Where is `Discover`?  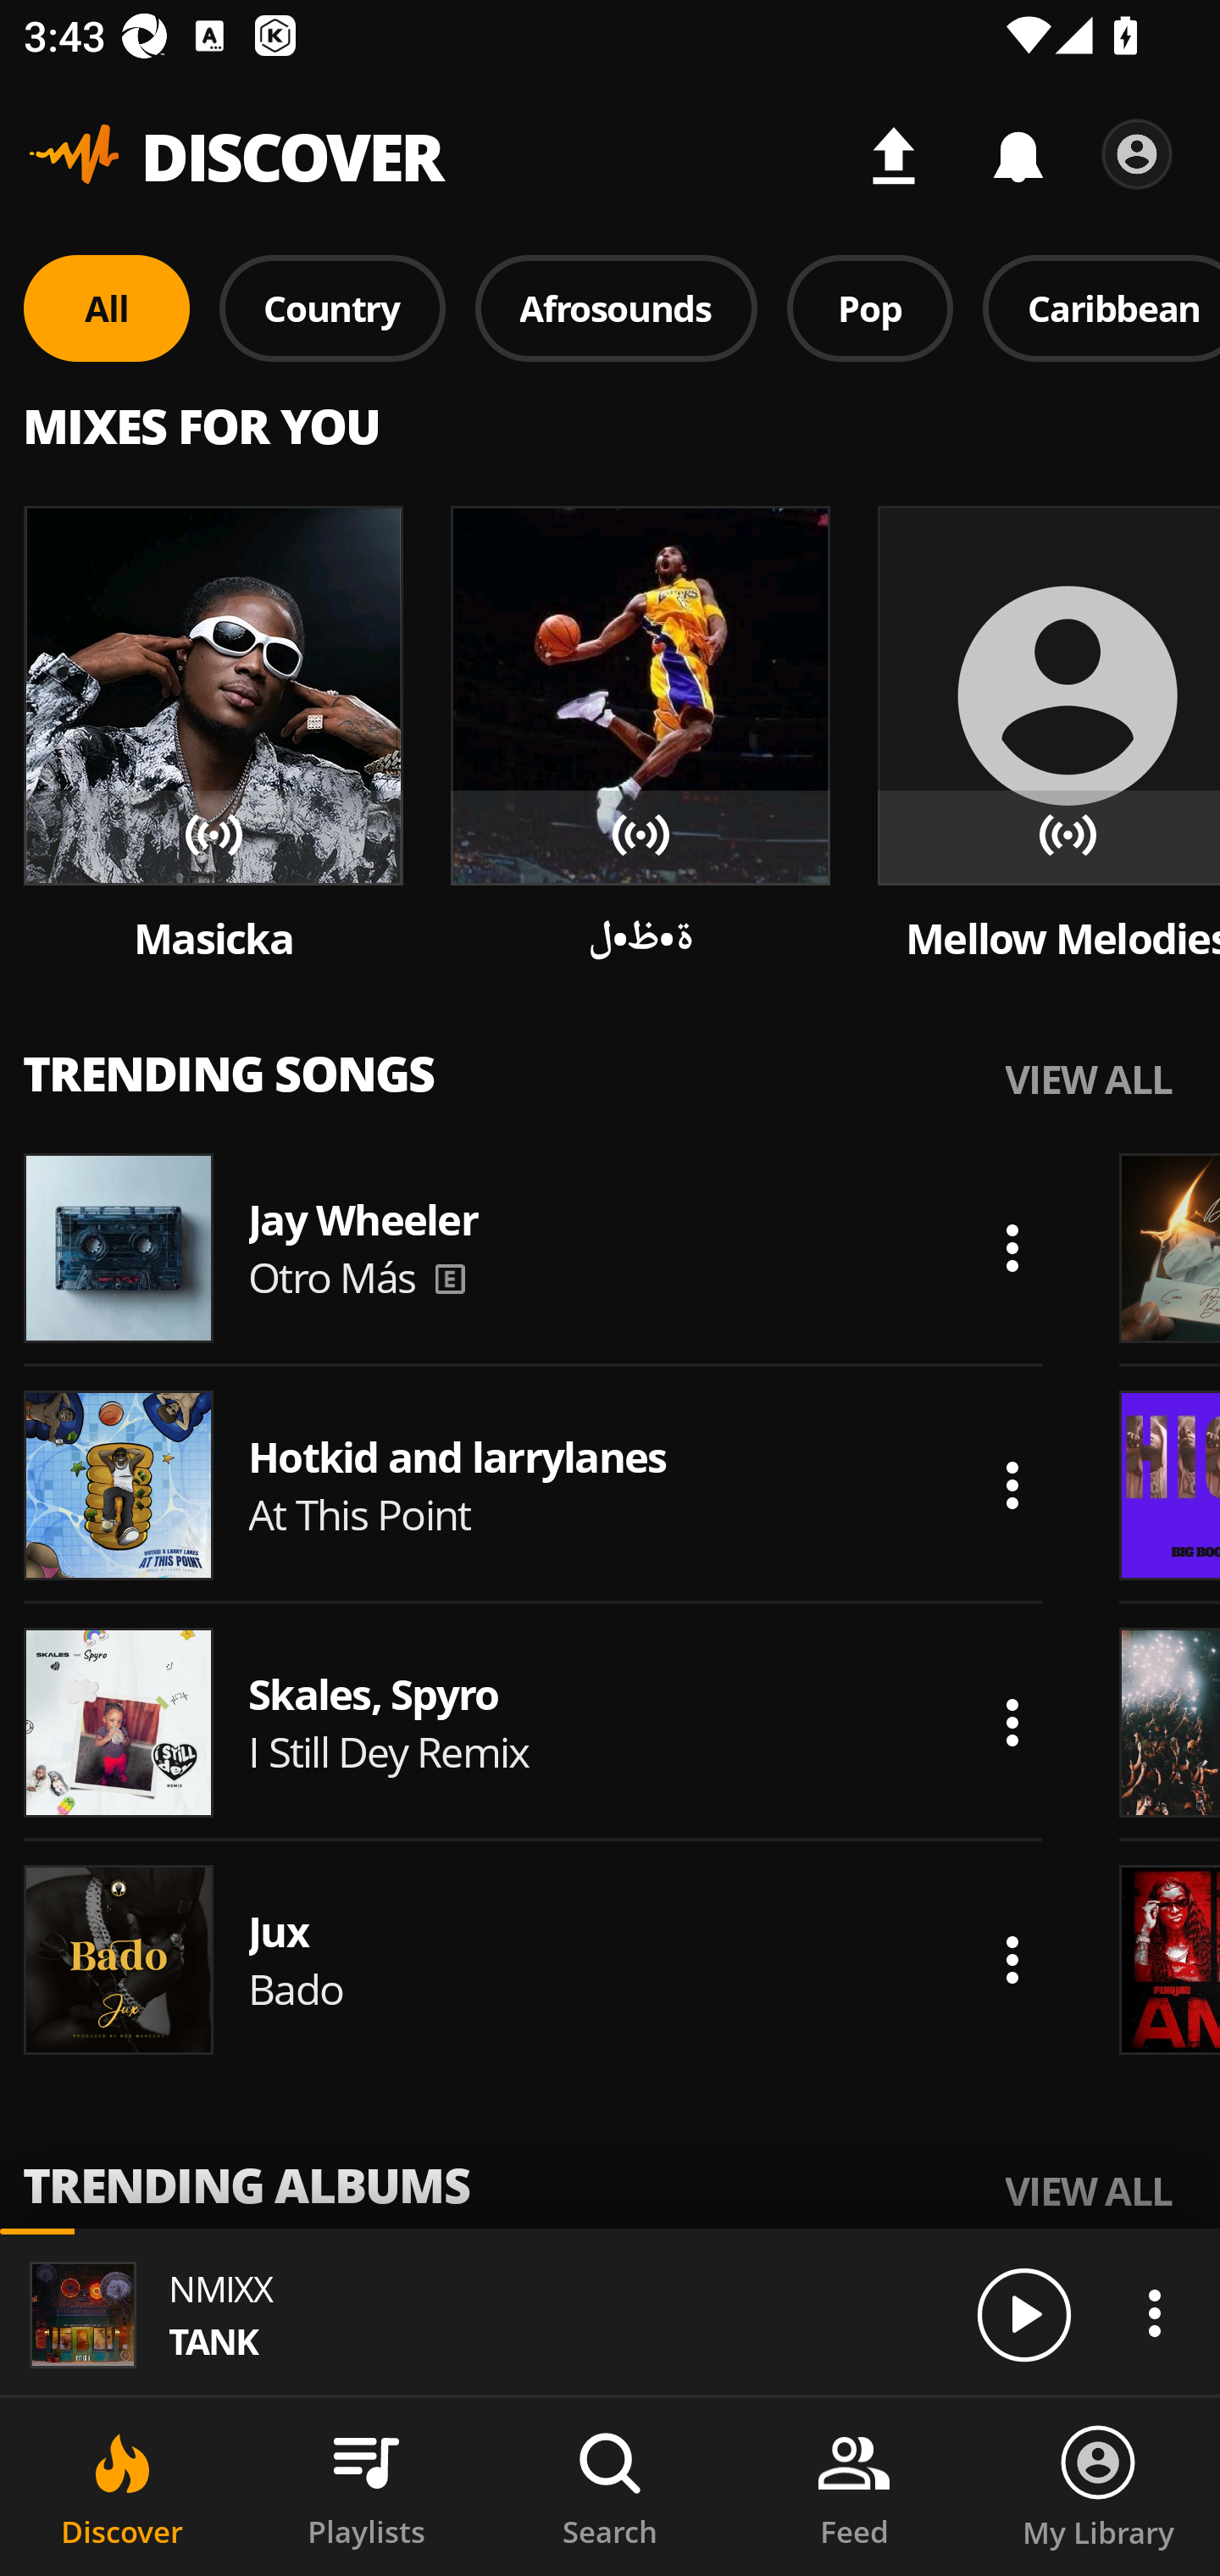
Discover is located at coordinates (122, 2487).